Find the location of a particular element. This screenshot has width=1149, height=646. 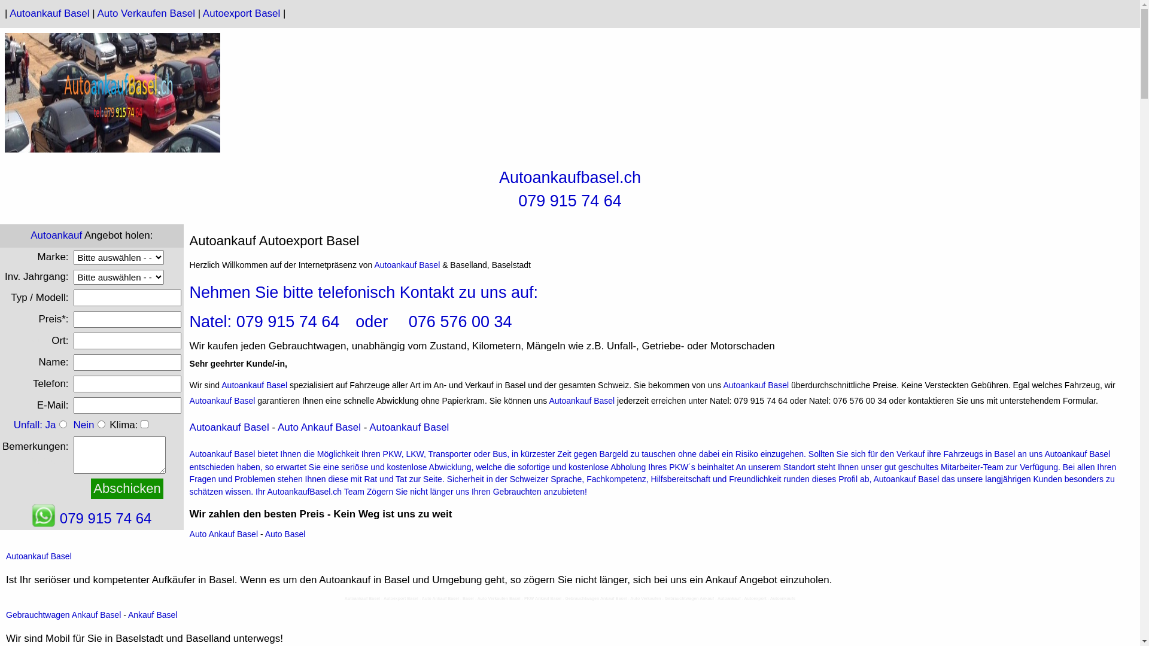

Abschicken is located at coordinates (127, 489).